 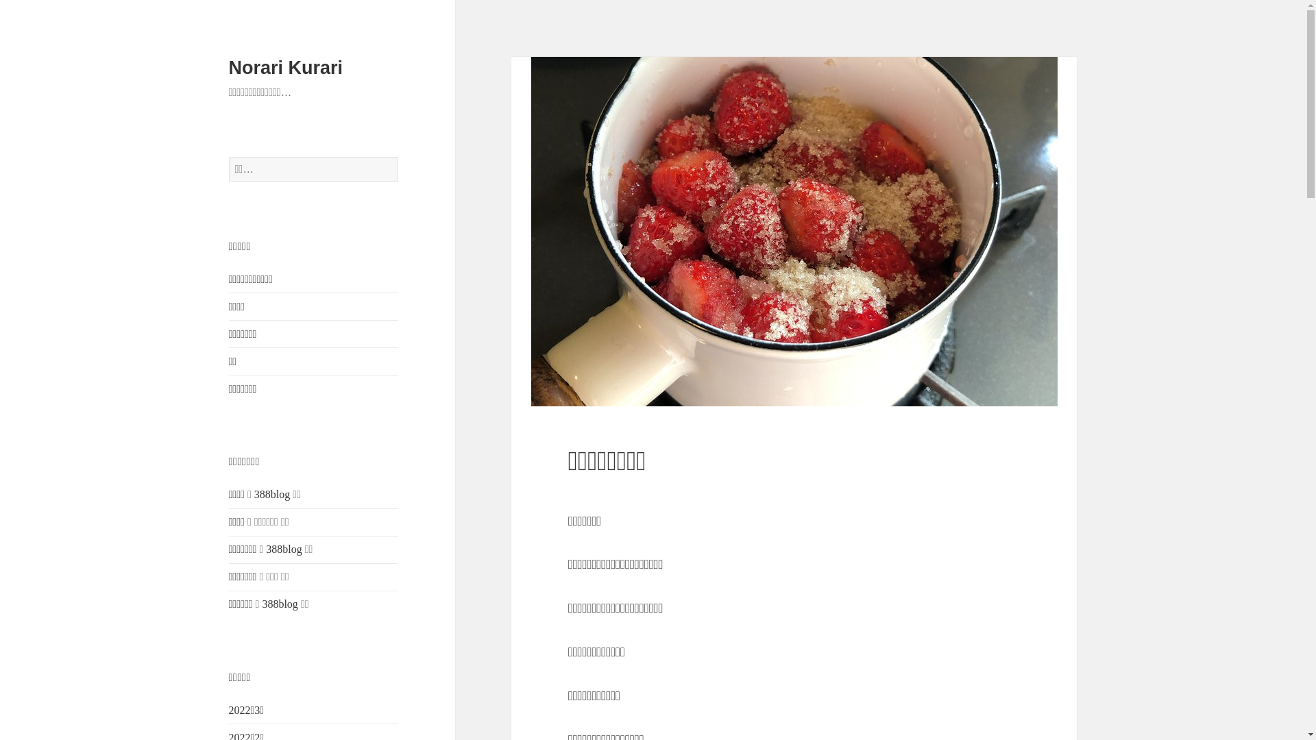 What do you see at coordinates (280, 604) in the screenshot?
I see `388blog` at bounding box center [280, 604].